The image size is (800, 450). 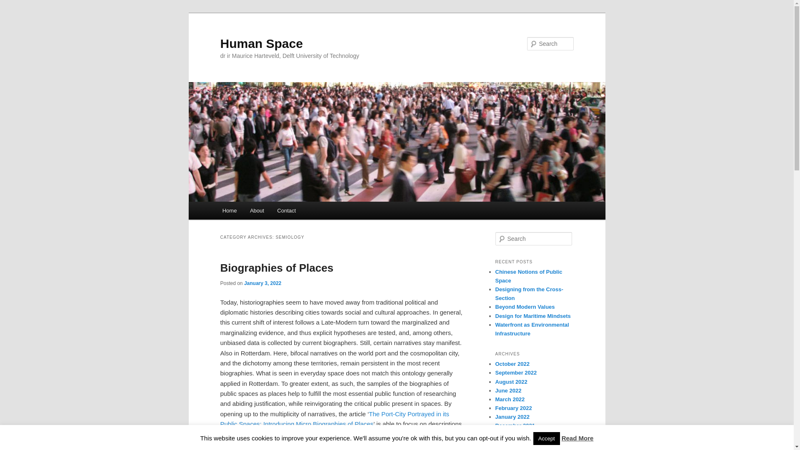 I want to click on Contact, so click(x=287, y=210).